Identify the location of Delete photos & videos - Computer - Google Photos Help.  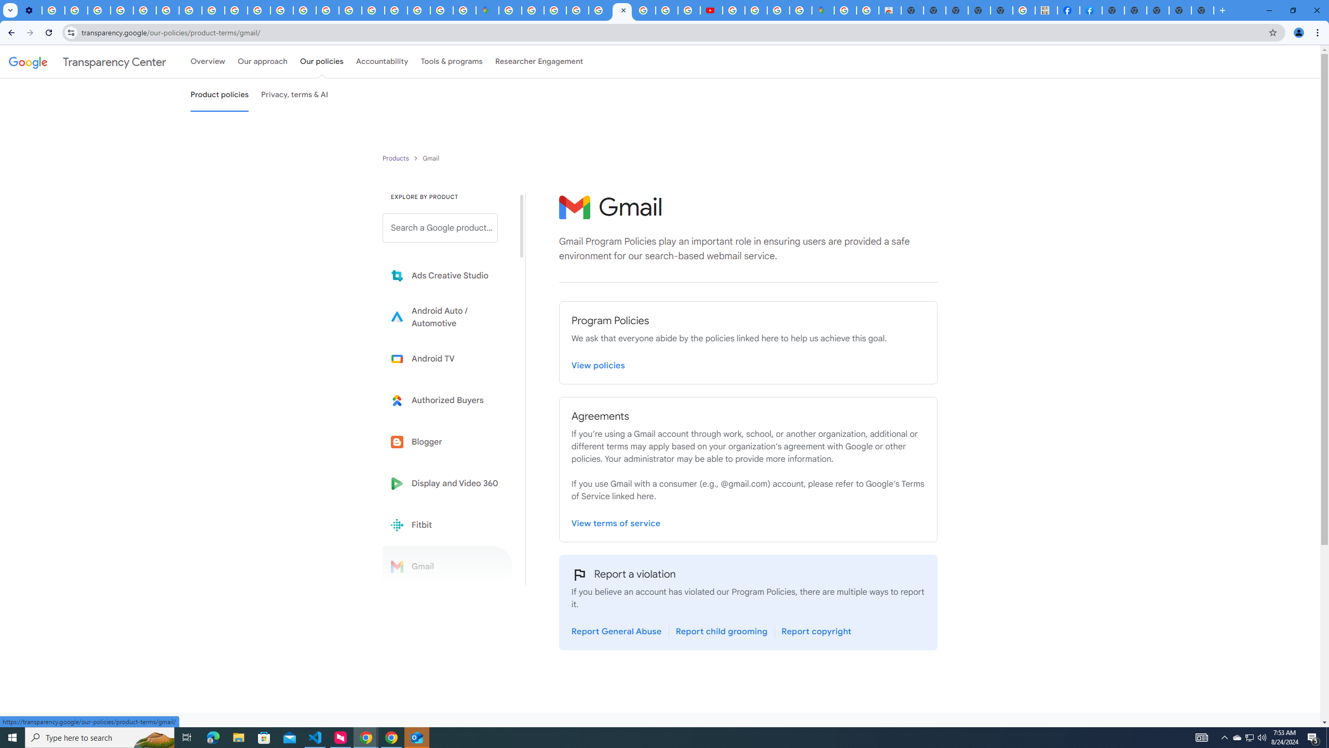
(53, 10).